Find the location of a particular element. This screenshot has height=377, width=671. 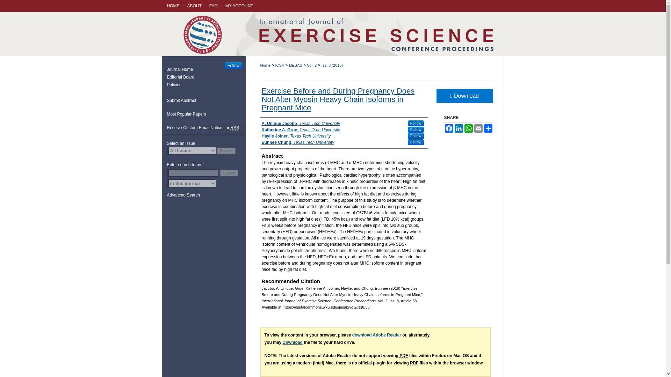

Portable Document Format is located at coordinates (403, 356).